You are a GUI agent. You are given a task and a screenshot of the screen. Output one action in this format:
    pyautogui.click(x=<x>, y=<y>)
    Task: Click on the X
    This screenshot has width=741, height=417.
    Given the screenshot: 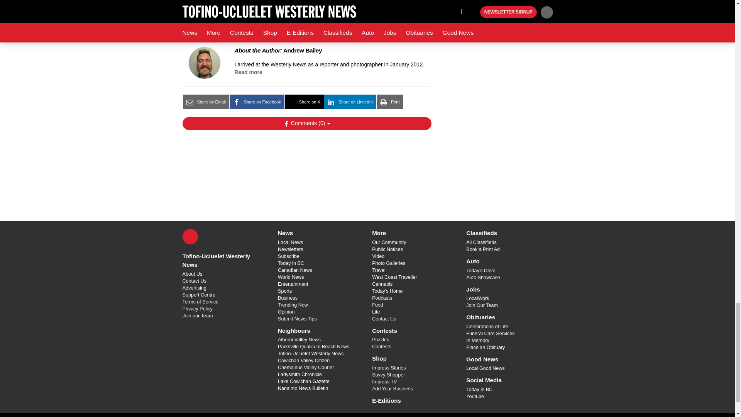 What is the action you would take?
    pyautogui.click(x=190, y=236)
    